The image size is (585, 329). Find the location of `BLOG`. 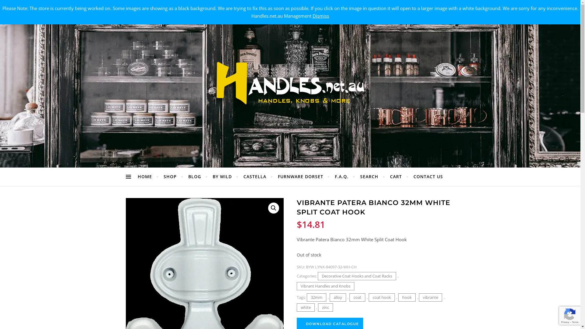

BLOG is located at coordinates (194, 177).